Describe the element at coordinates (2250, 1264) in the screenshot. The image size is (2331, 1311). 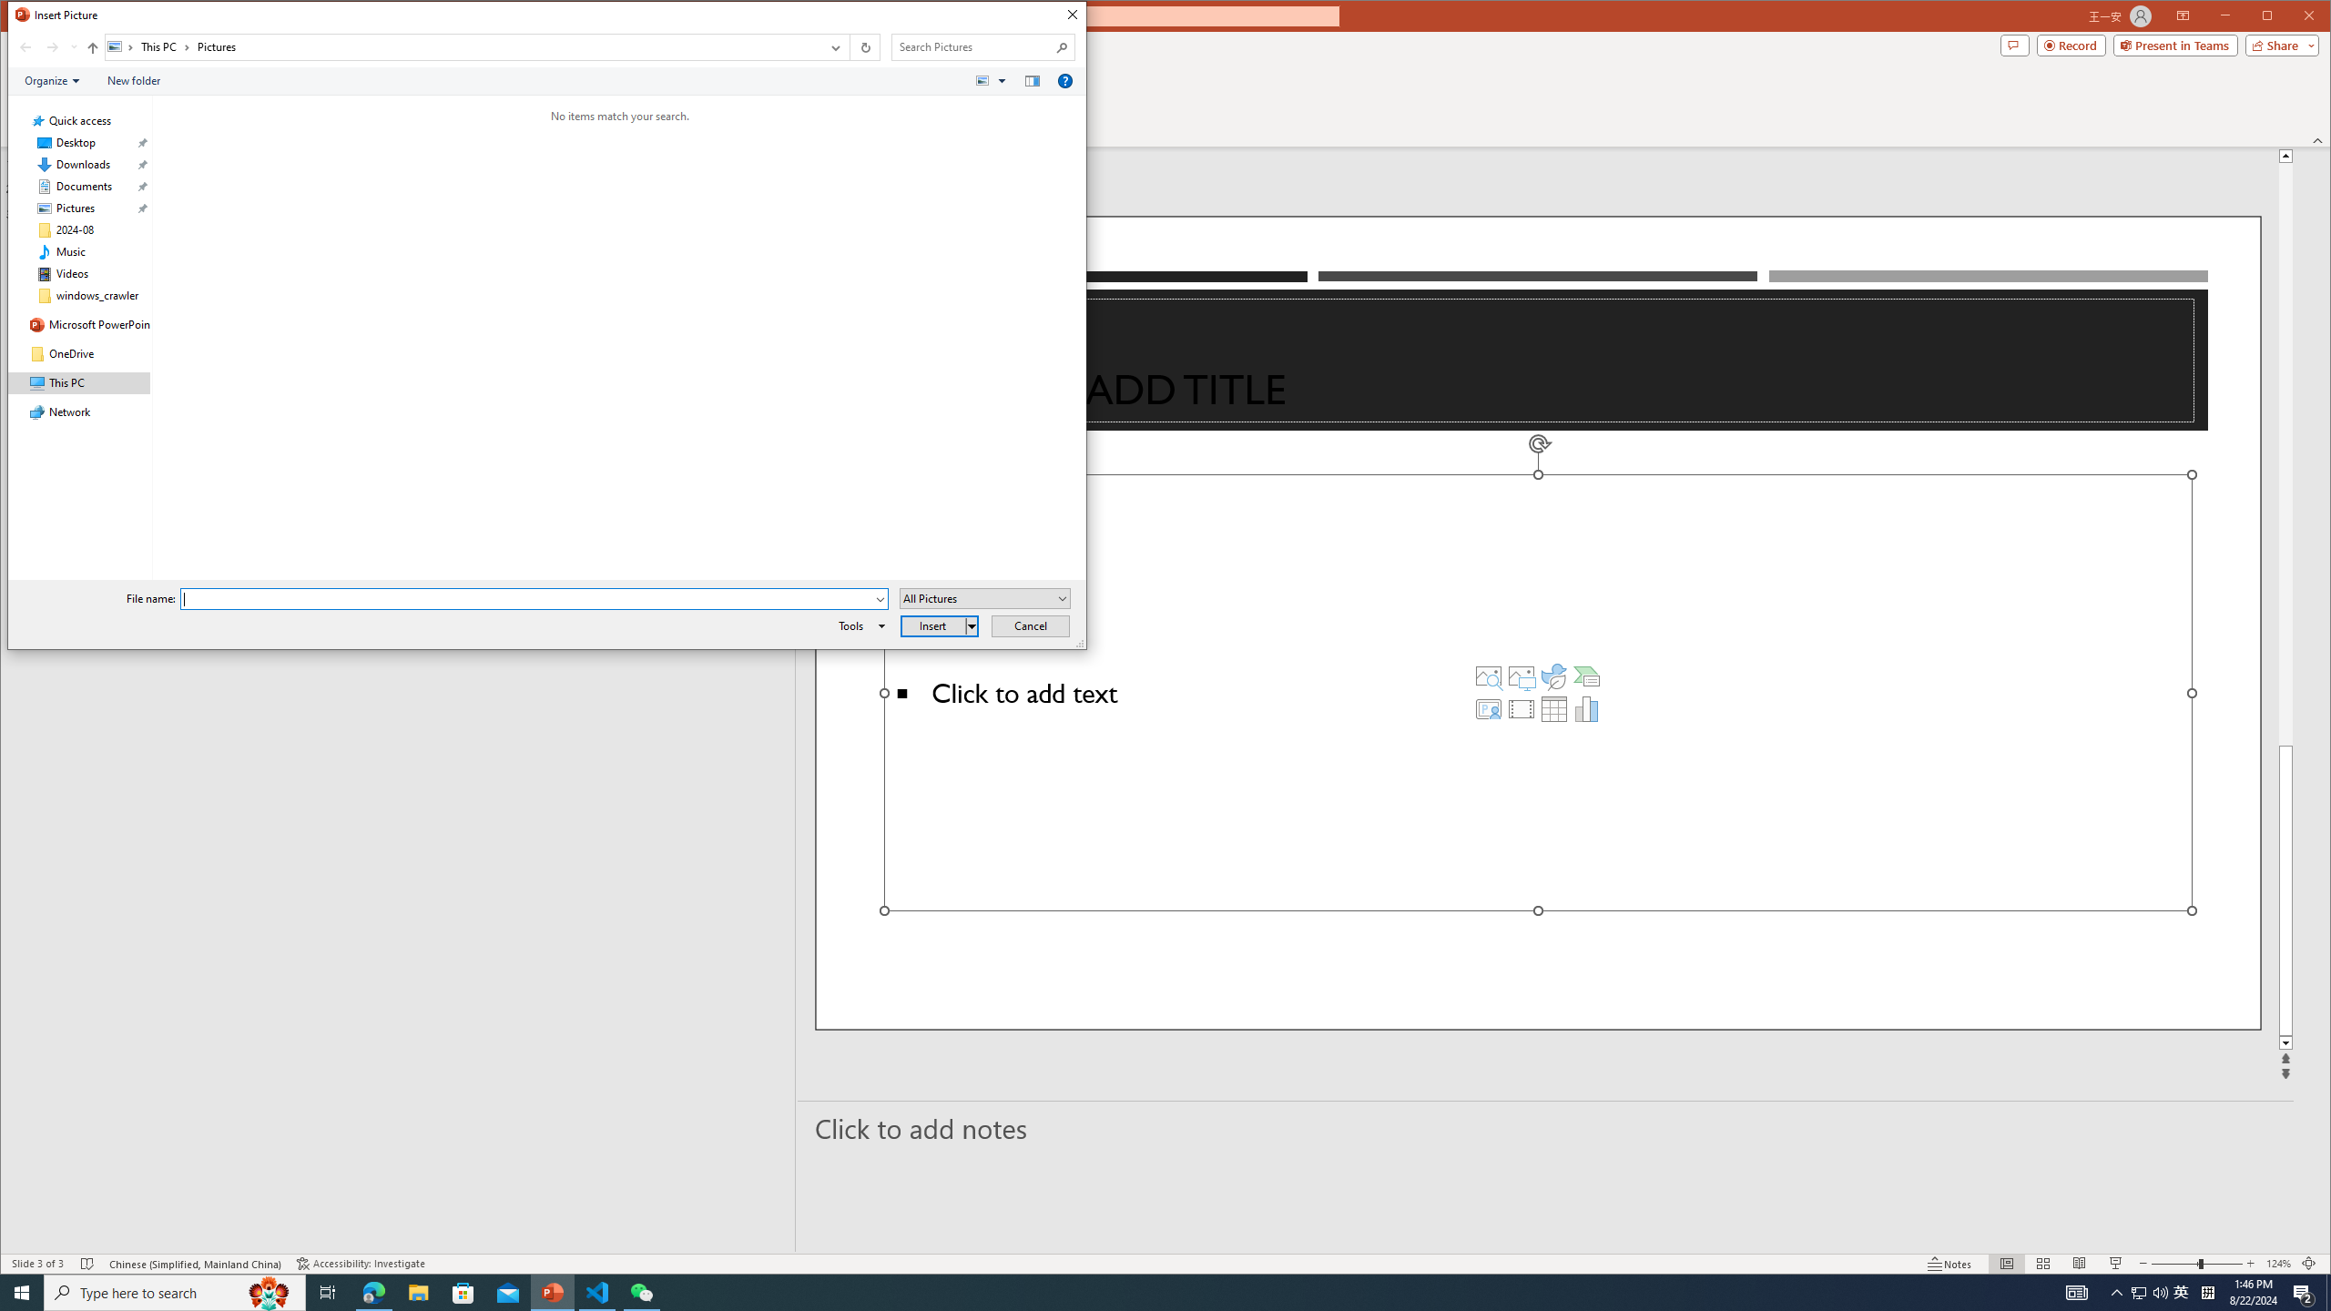
I see `Zoom In` at that location.